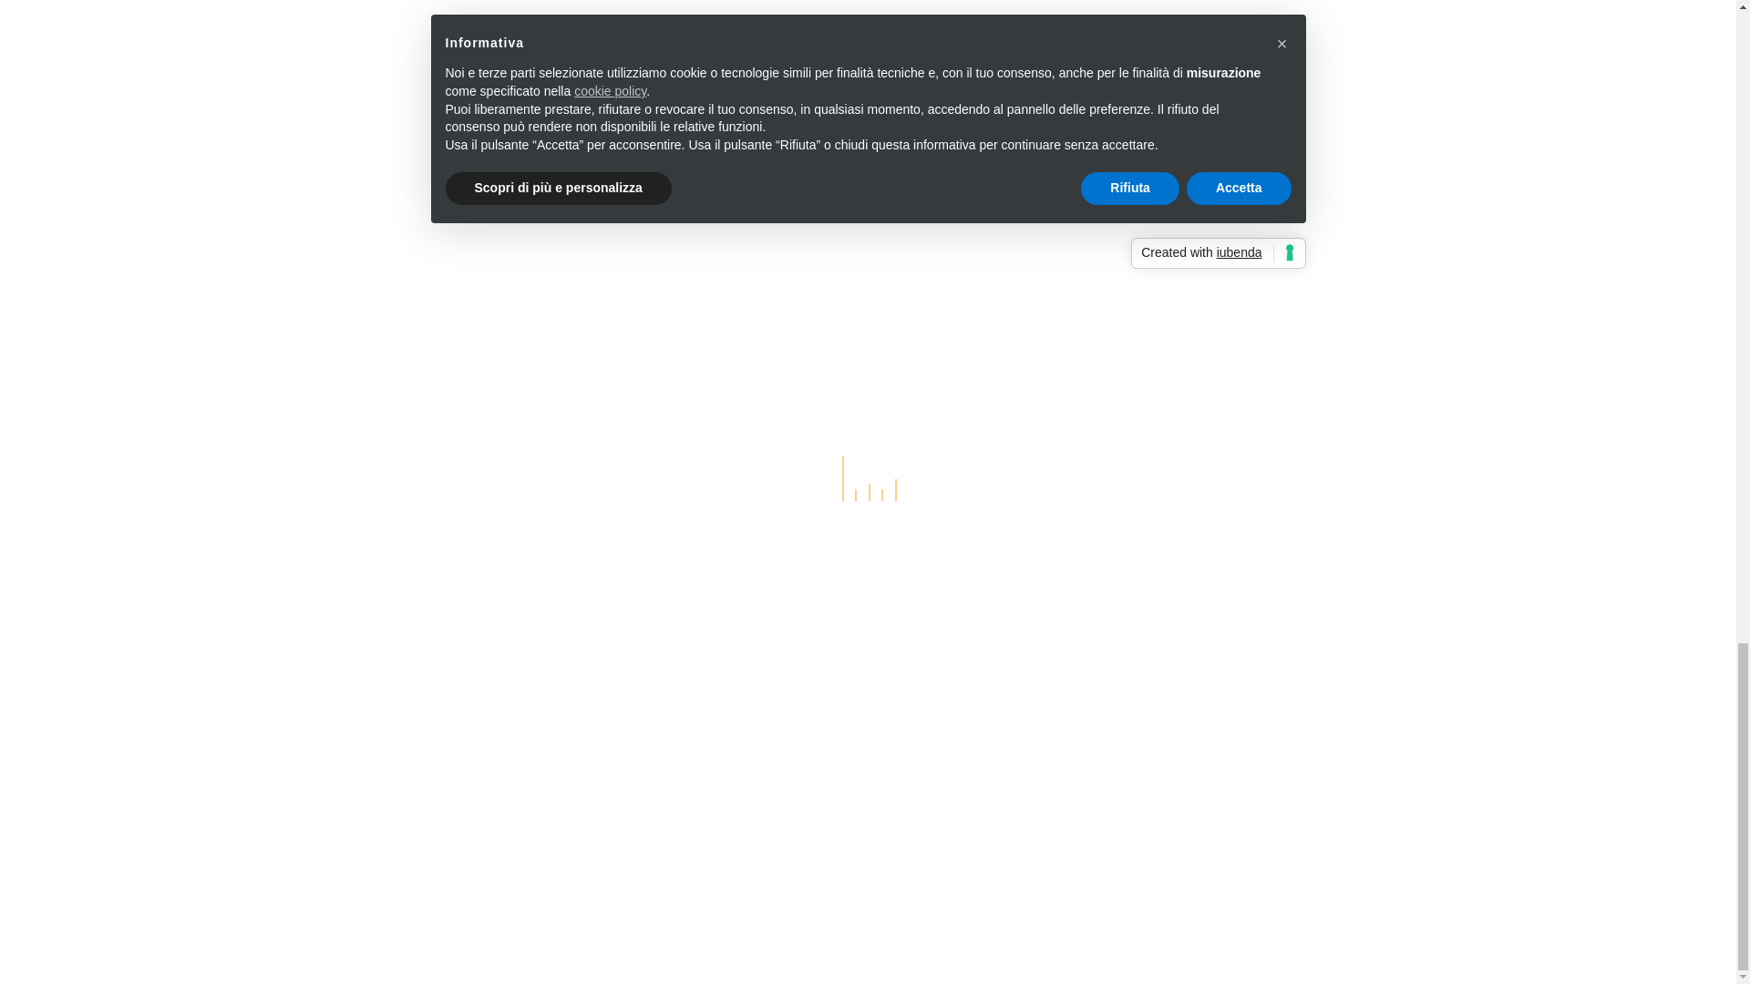 This screenshot has width=1750, height=984. What do you see at coordinates (511, 213) in the screenshot?
I see `Pavimenti e rivestimenti in resine` at bounding box center [511, 213].